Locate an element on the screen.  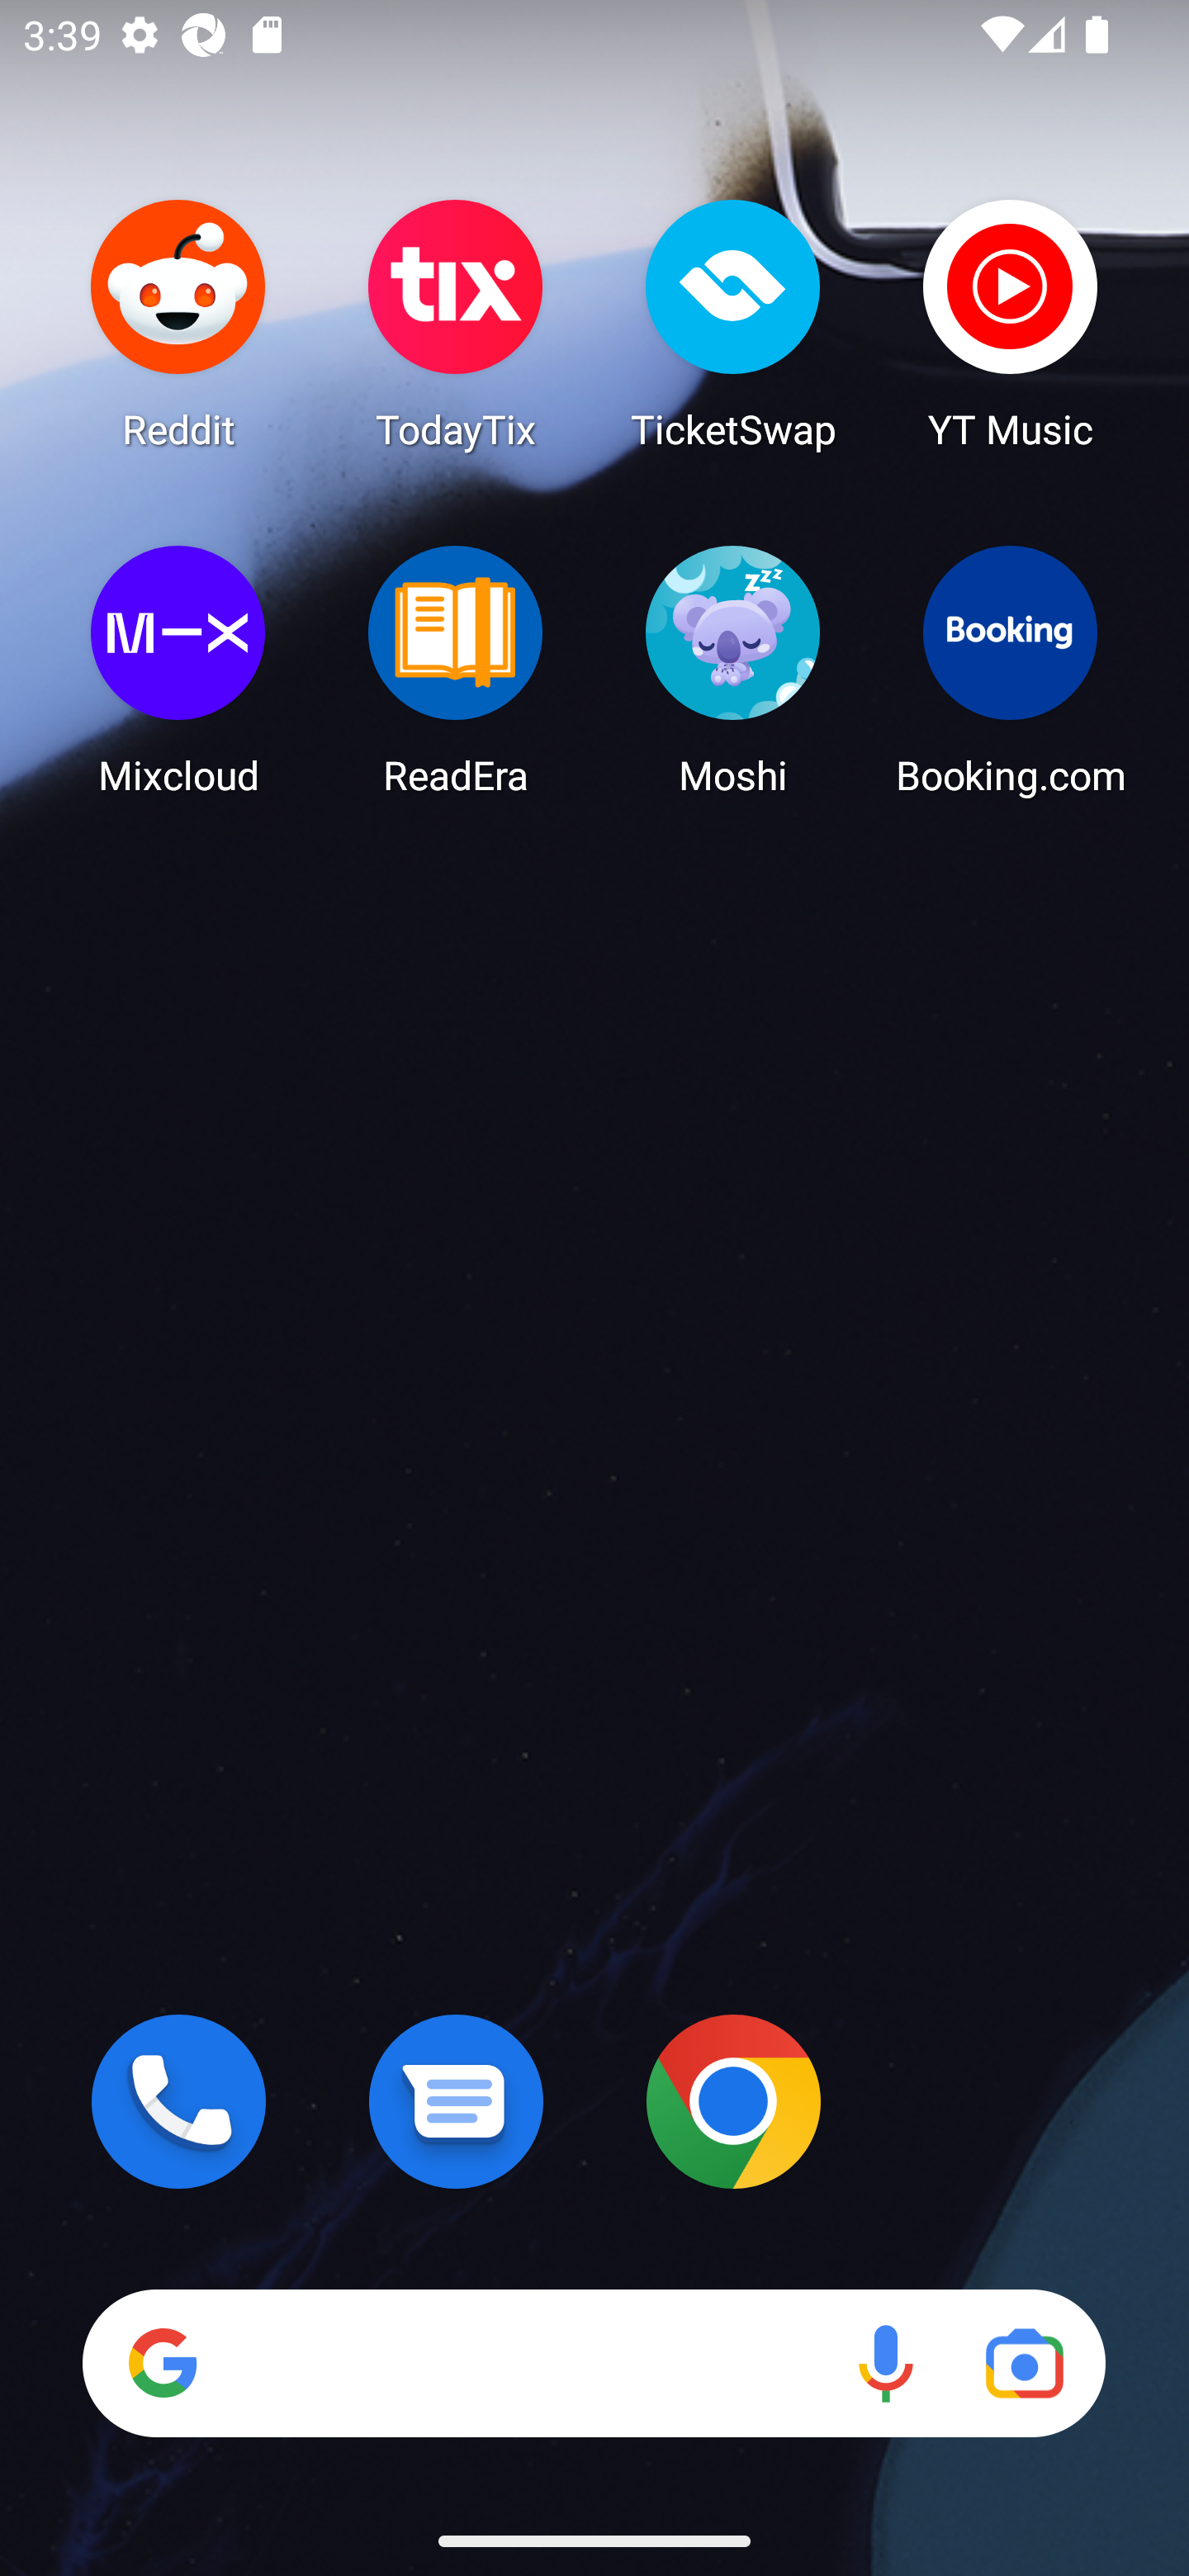
Booking.com is located at coordinates (1011, 670).